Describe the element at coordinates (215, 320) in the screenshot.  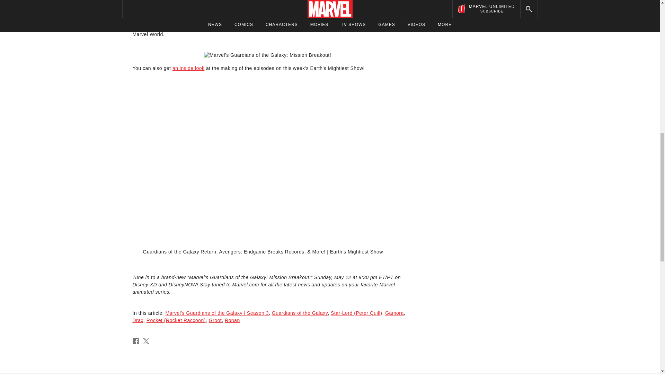
I see `Groot` at that location.